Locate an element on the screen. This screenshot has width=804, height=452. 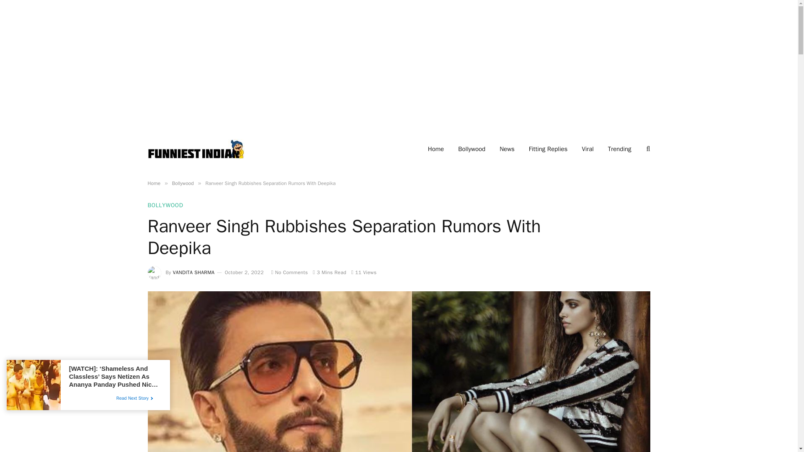
Home is located at coordinates (435, 149).